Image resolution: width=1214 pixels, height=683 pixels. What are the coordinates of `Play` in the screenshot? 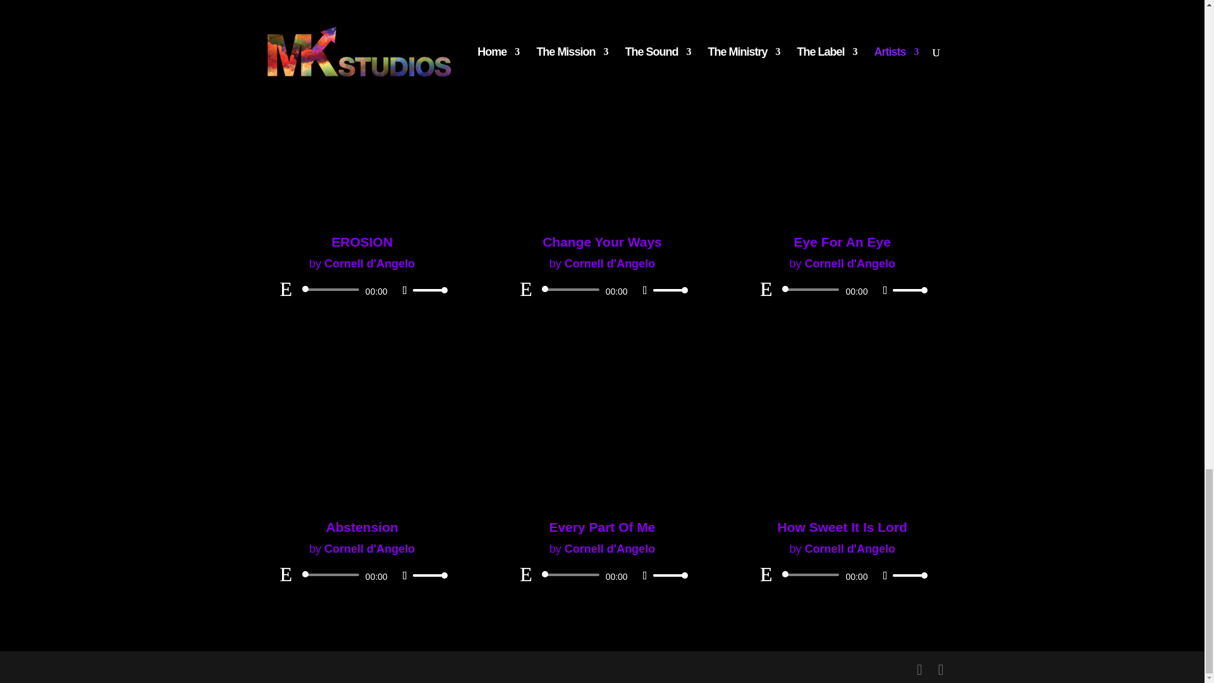 It's located at (766, 6).